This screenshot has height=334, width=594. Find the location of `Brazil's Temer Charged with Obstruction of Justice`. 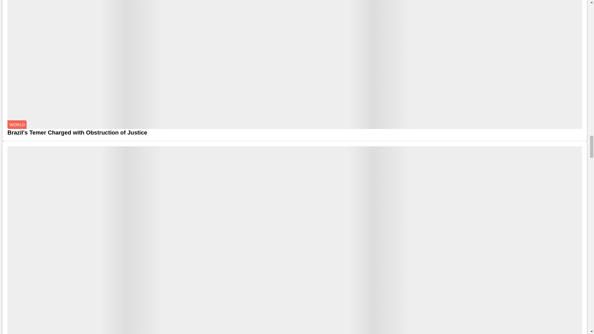

Brazil's Temer Charged with Obstruction of Justice is located at coordinates (295, 132).